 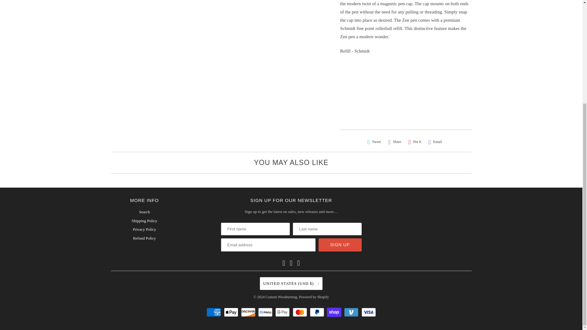 I want to click on Mastercard, so click(x=300, y=312).